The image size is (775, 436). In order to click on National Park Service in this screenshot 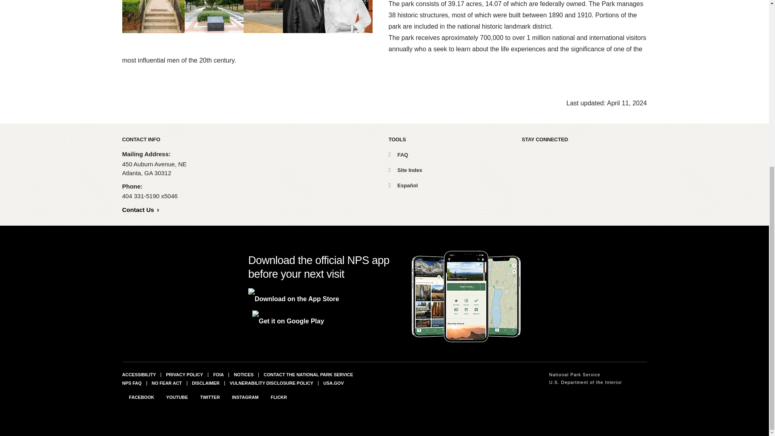, I will do `click(585, 375)`.